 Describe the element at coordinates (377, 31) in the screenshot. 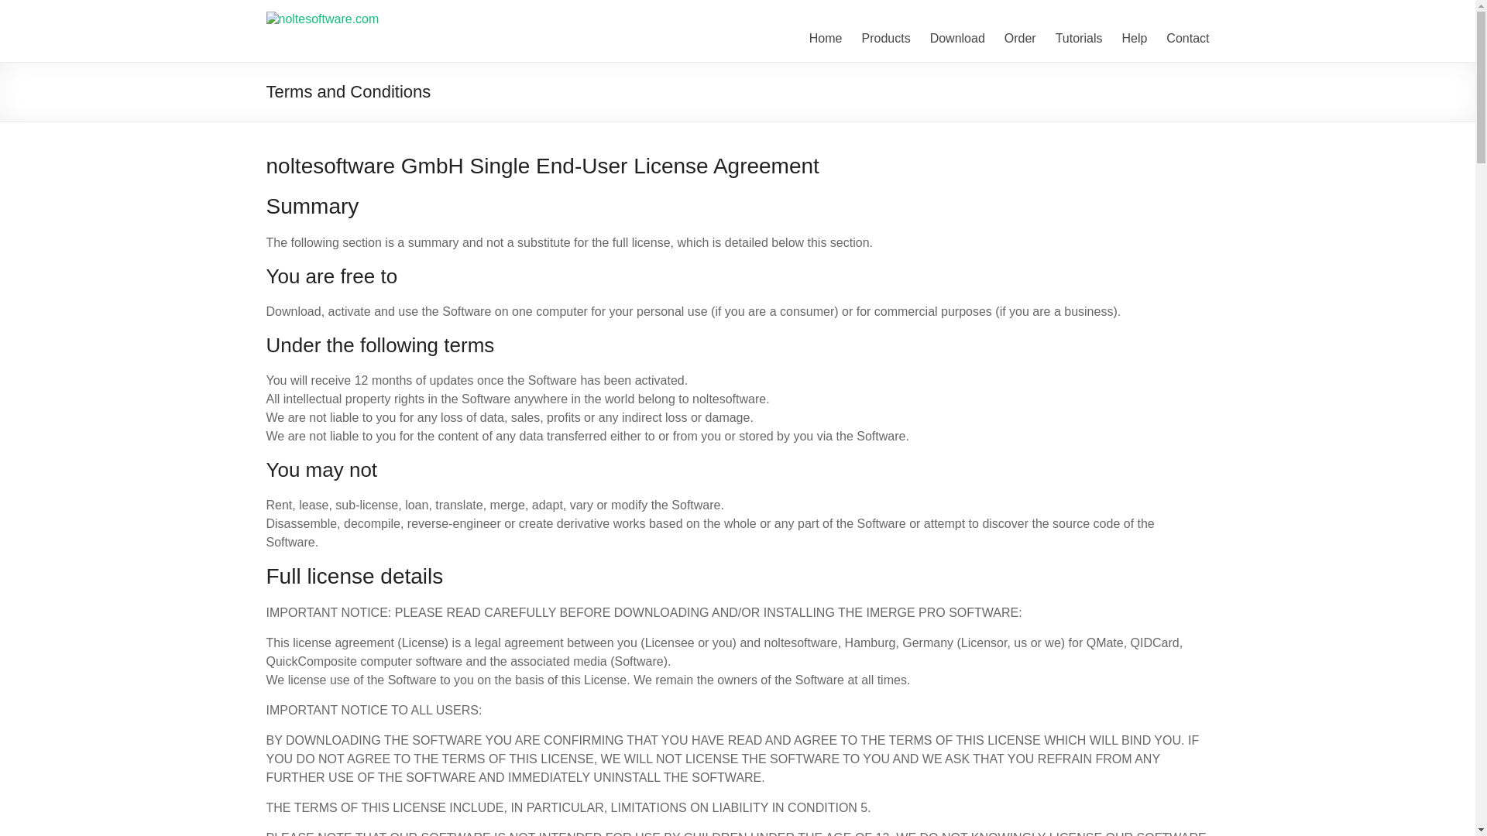

I see `noltesoftware.com` at that location.